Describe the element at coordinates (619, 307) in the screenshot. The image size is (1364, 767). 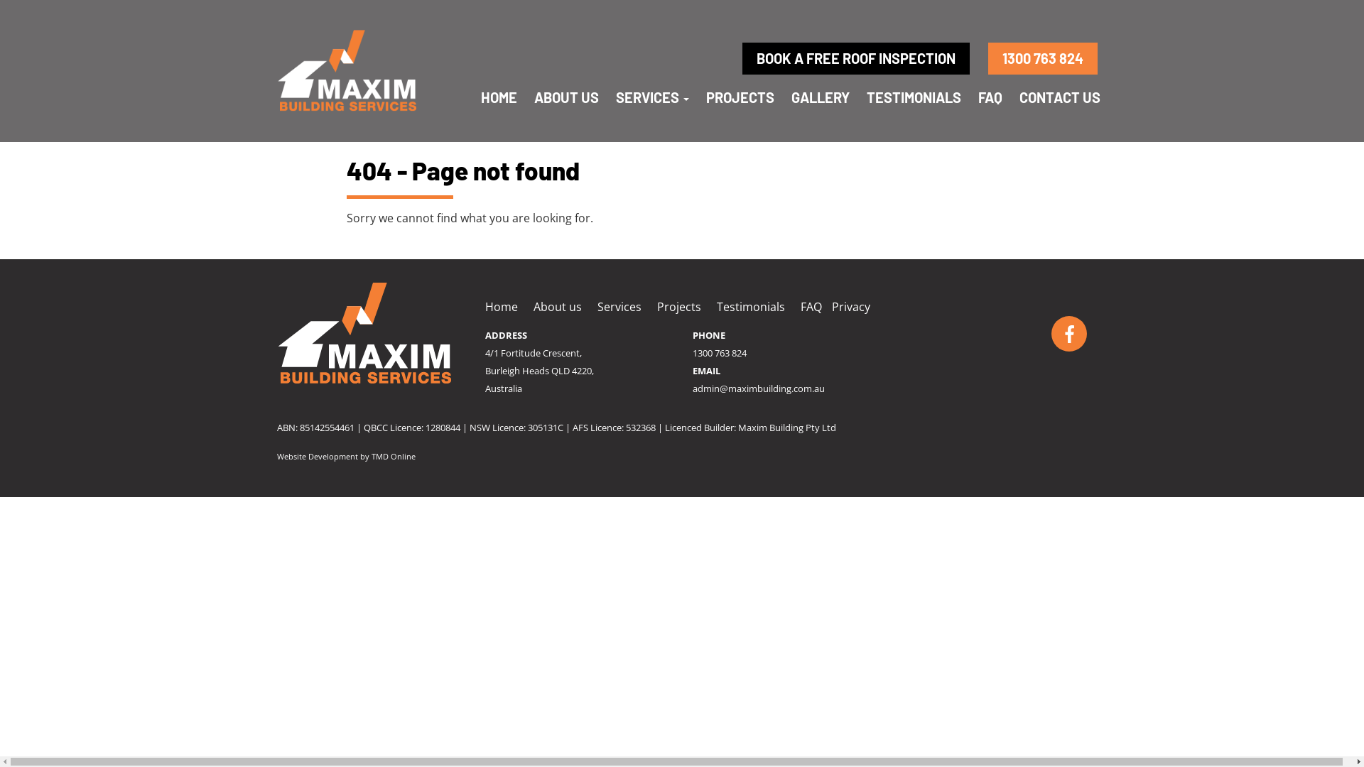
I see `Services` at that location.